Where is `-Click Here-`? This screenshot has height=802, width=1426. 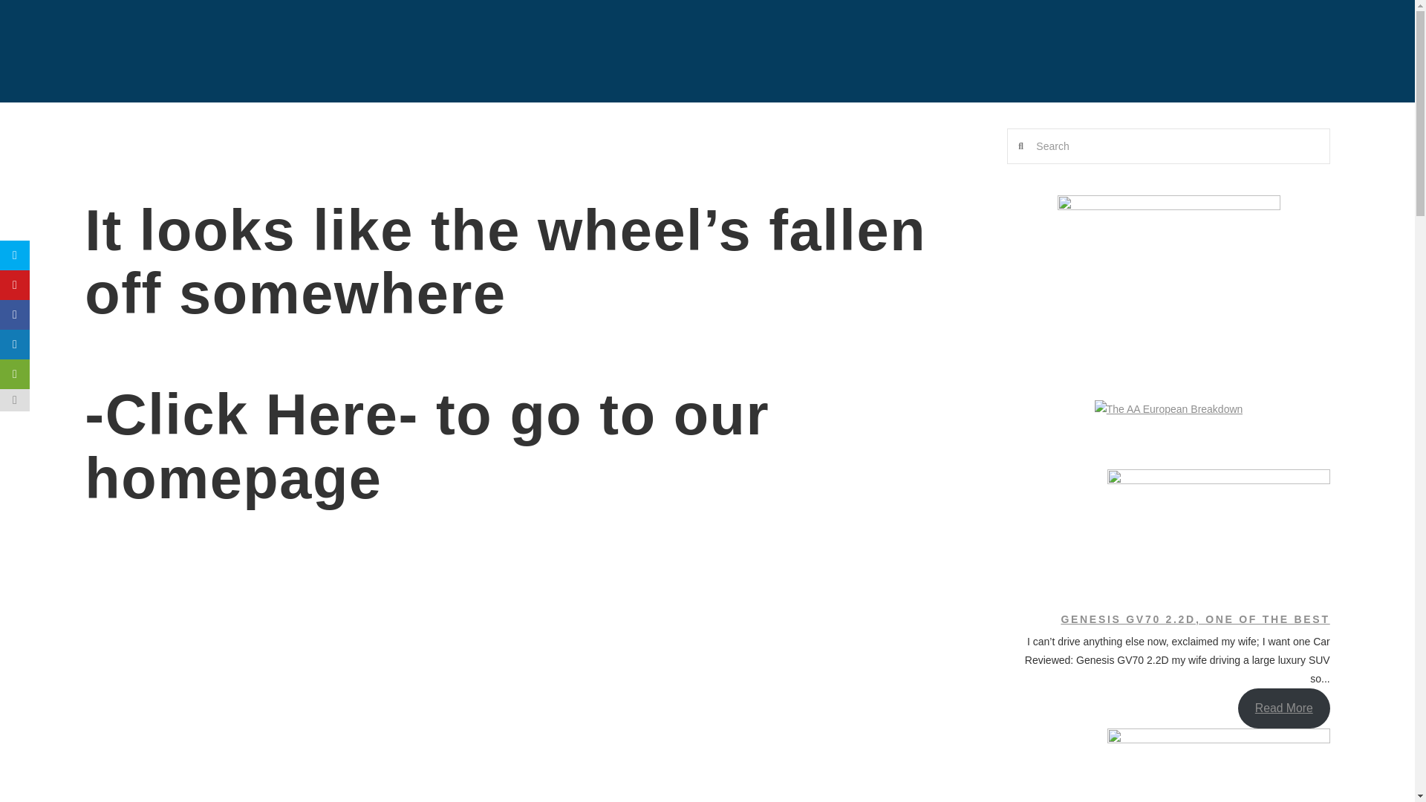 -Click Here- is located at coordinates (251, 414).